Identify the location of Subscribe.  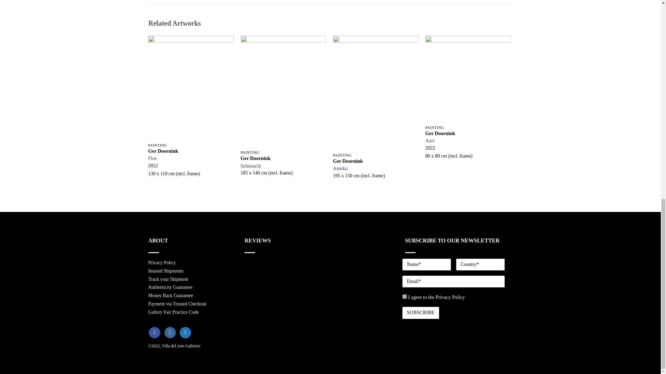
(420, 313).